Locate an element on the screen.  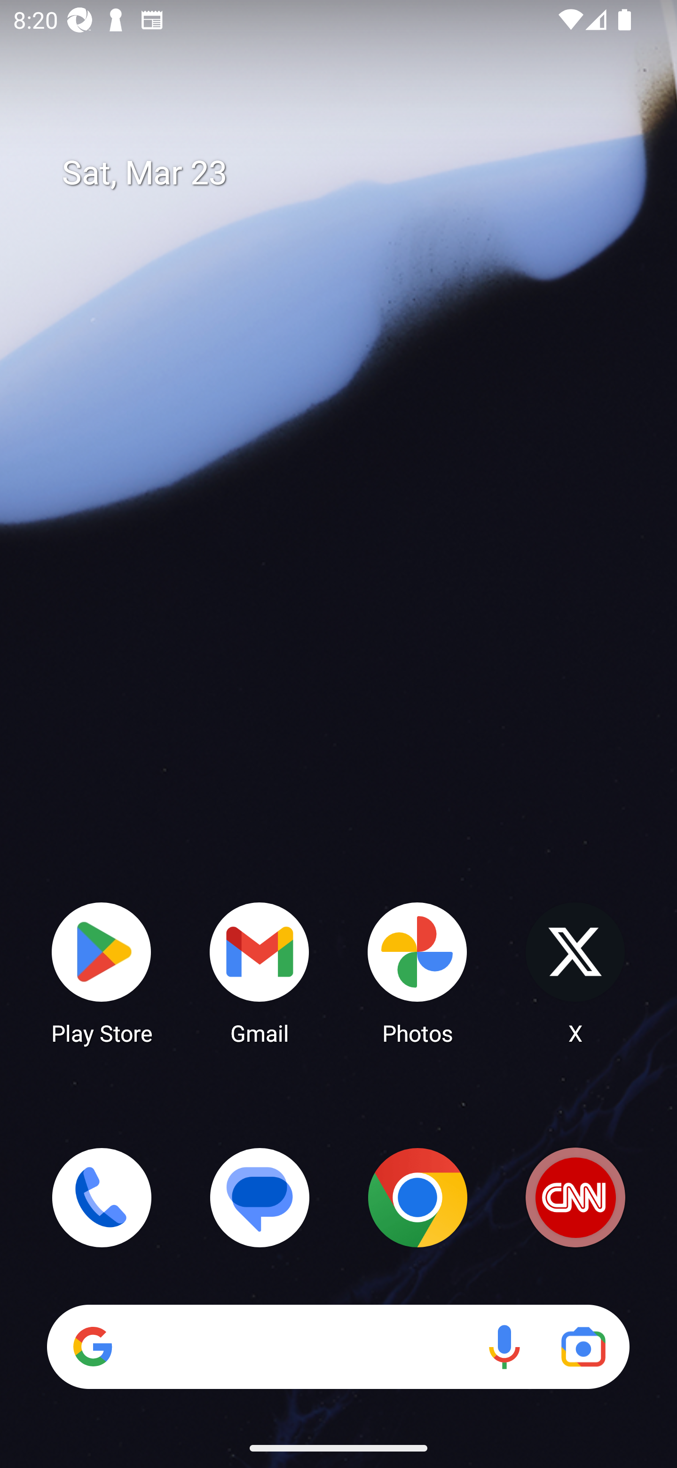
Photos is located at coordinates (417, 972).